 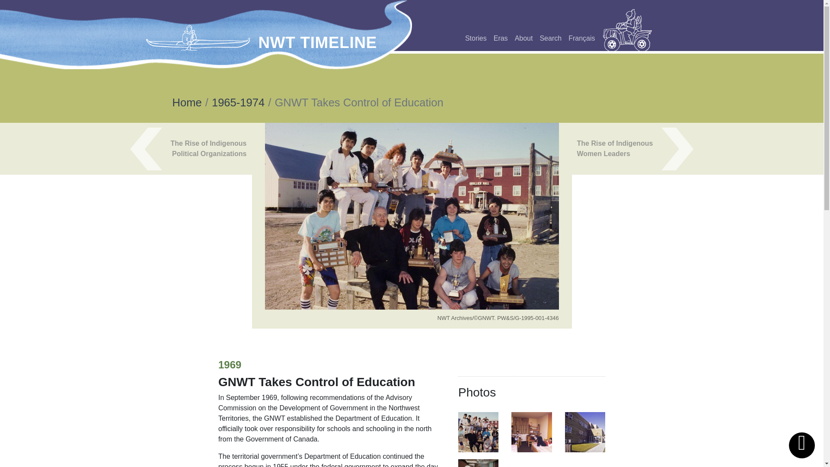 I want to click on Stories, so click(x=476, y=38).